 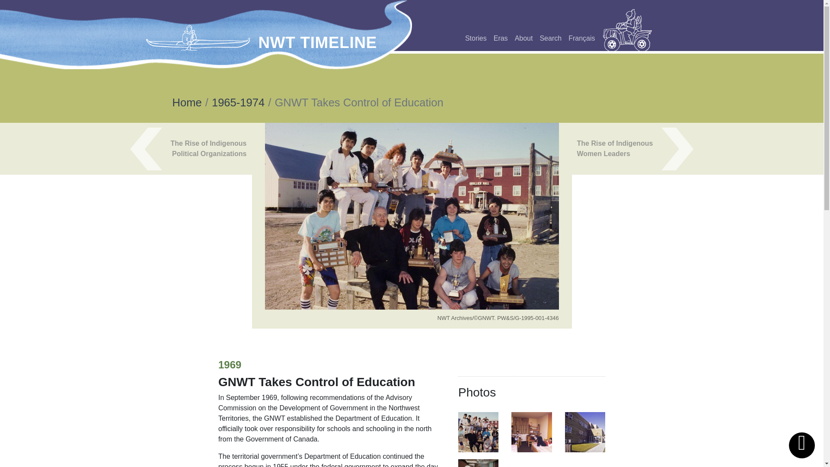 I want to click on Stories, so click(x=476, y=38).